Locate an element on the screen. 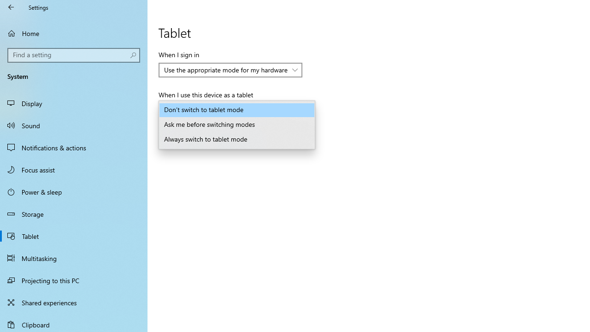  Tablet is located at coordinates (74, 236).